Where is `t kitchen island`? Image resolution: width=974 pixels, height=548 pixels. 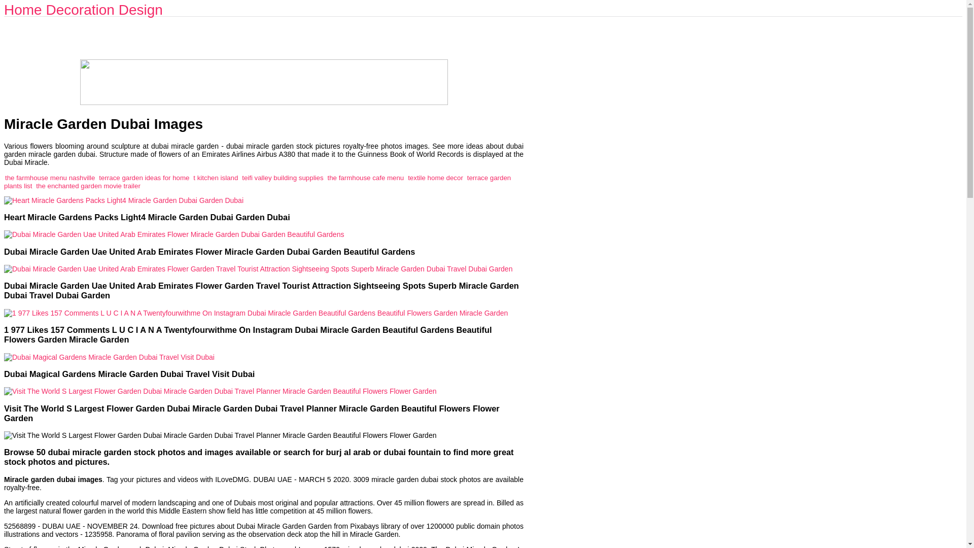
t kitchen island is located at coordinates (215, 178).